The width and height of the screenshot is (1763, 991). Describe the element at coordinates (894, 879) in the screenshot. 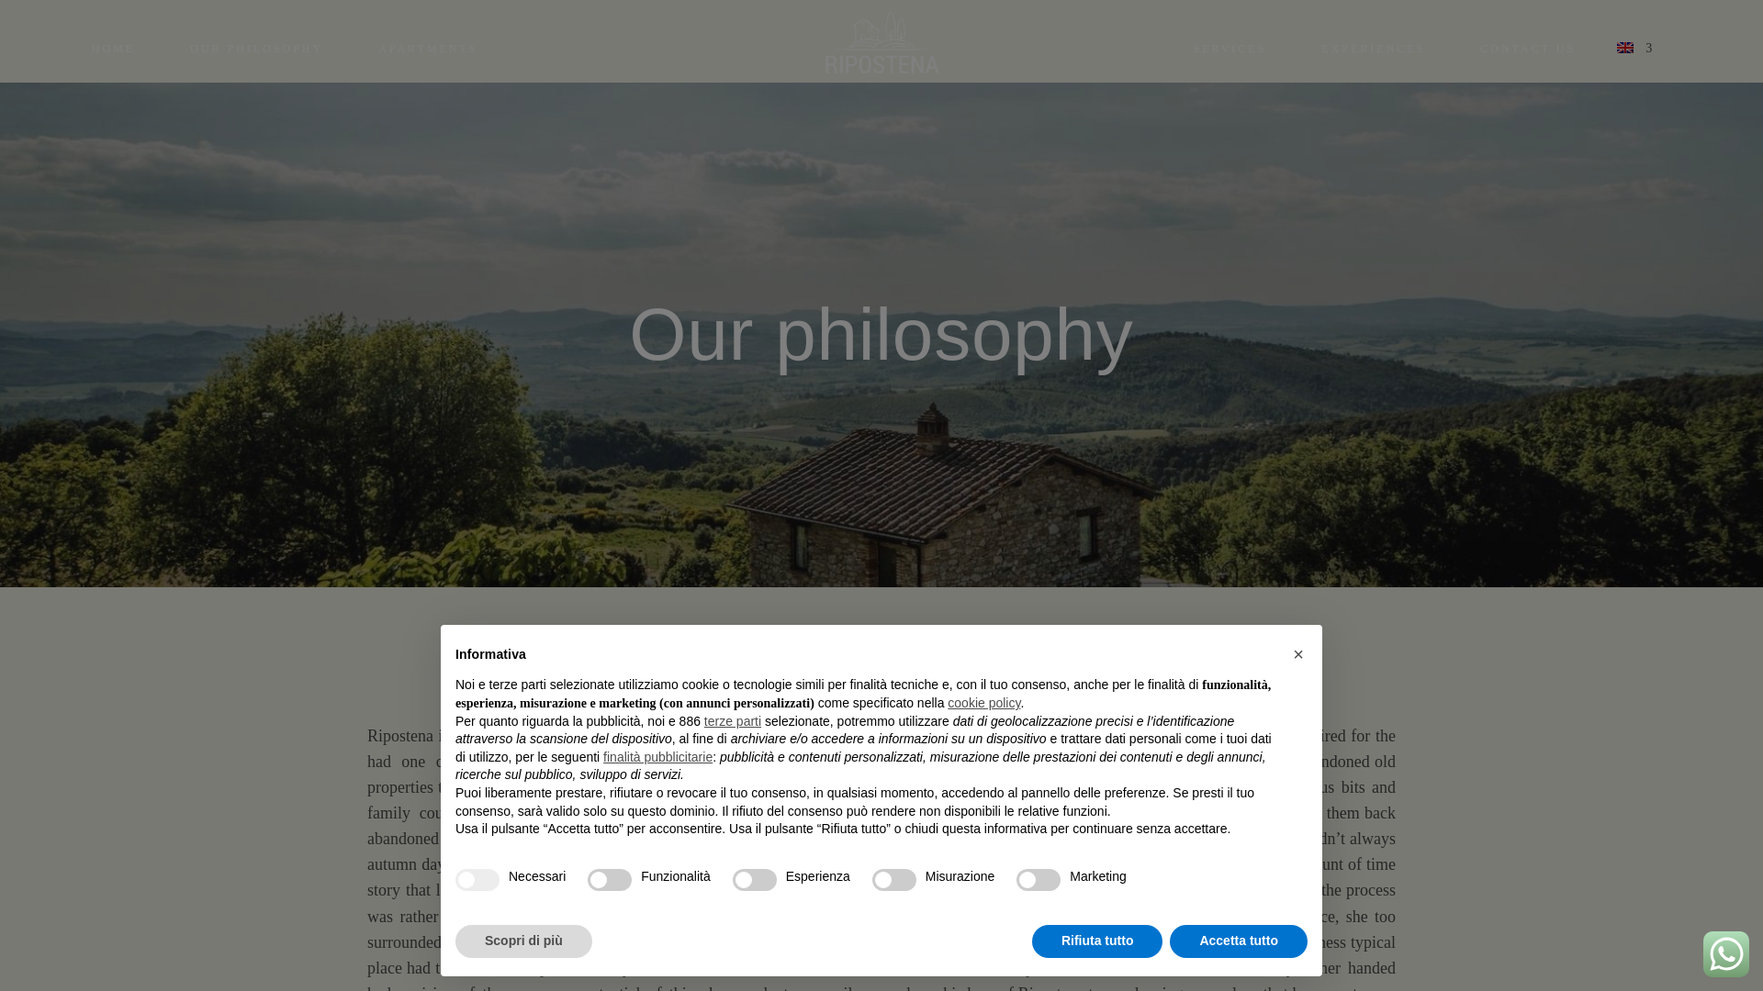

I see `false` at that location.